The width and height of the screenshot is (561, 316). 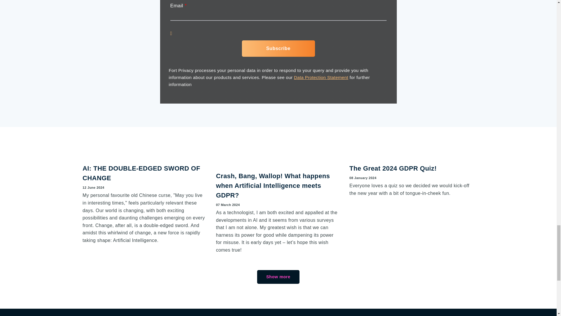 I want to click on The Great 2024 GDPR Quiz!, so click(x=393, y=168).